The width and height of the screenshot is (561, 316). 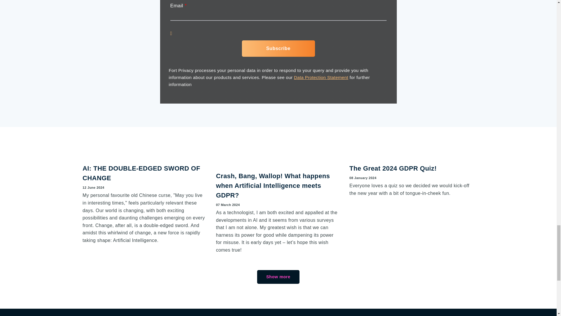 I want to click on The Great 2024 GDPR Quiz!, so click(x=393, y=168).